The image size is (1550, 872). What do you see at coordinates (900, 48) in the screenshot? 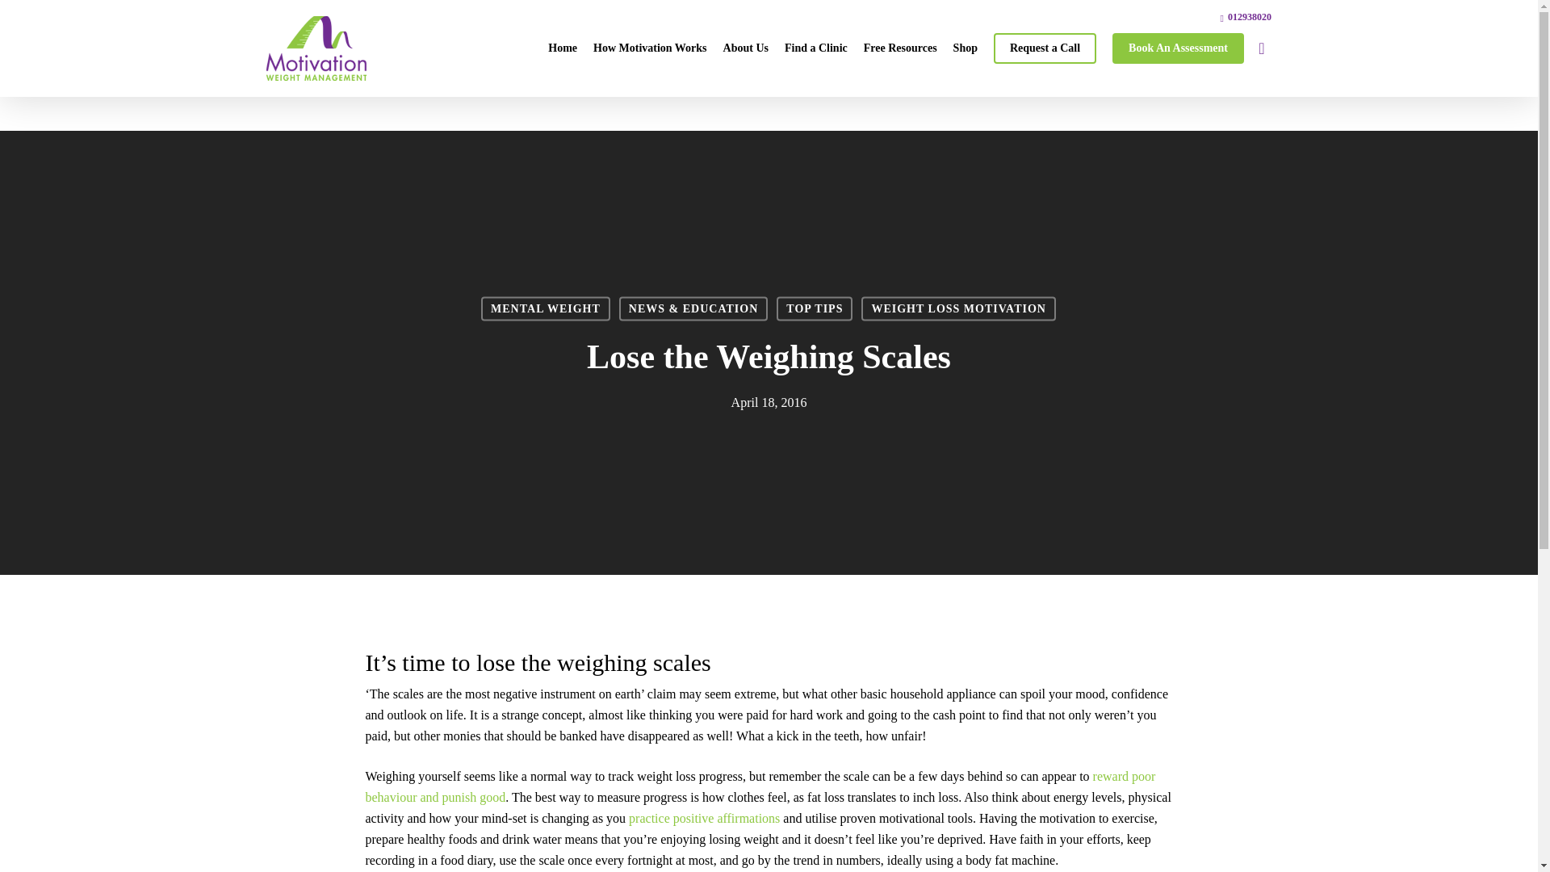
I see `Free Resources` at bounding box center [900, 48].